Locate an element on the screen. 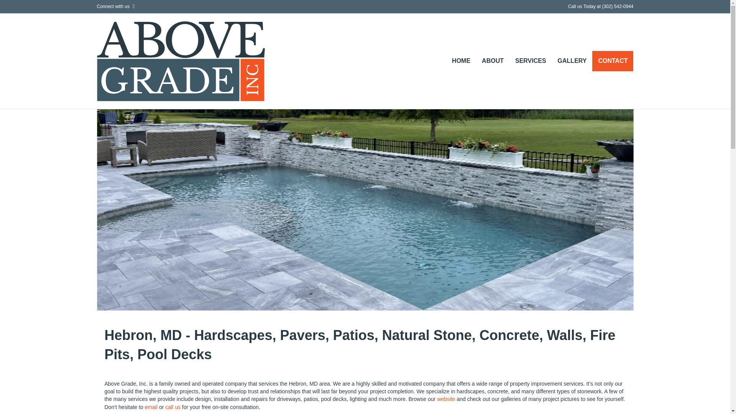 The width and height of the screenshot is (736, 414). website is located at coordinates (446, 399).